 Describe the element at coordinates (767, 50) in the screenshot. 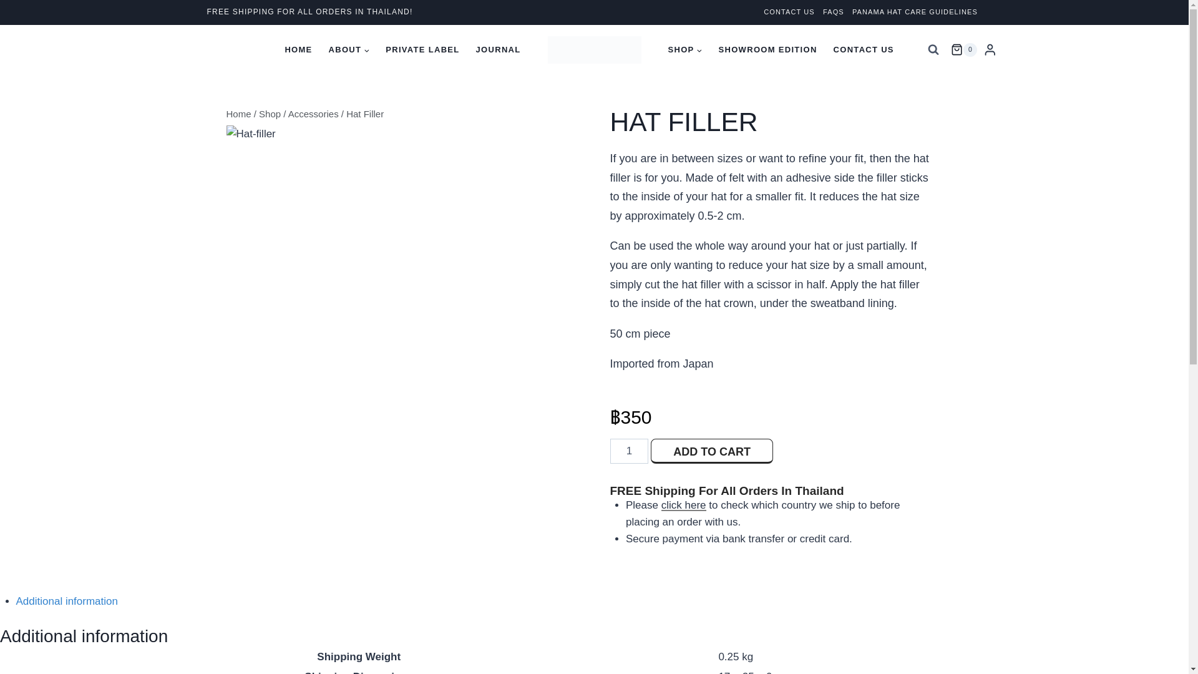

I see `SHOWROOM EDITION` at that location.